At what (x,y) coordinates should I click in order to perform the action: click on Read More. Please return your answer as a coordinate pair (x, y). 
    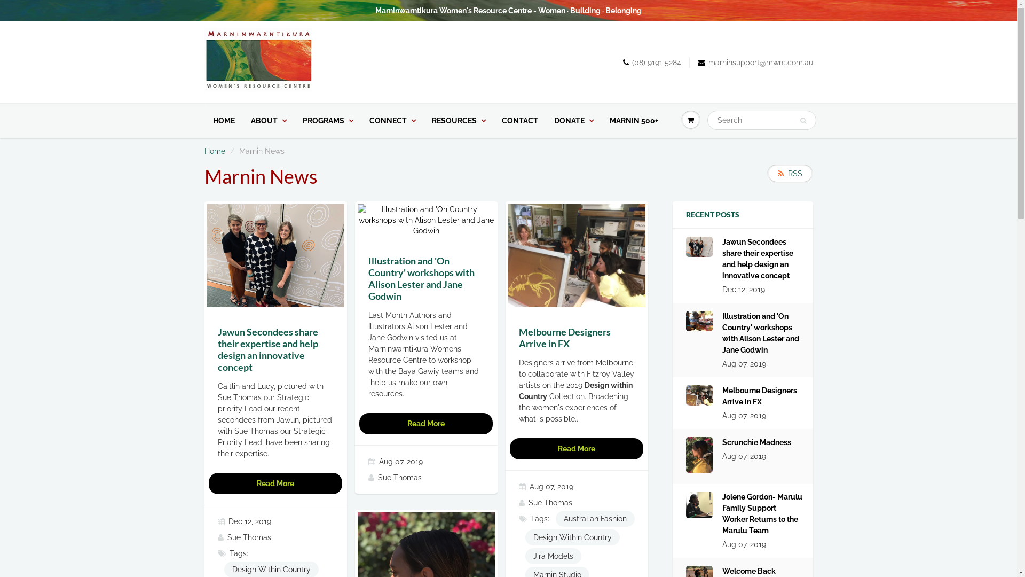
    Looking at the image, I should click on (577, 449).